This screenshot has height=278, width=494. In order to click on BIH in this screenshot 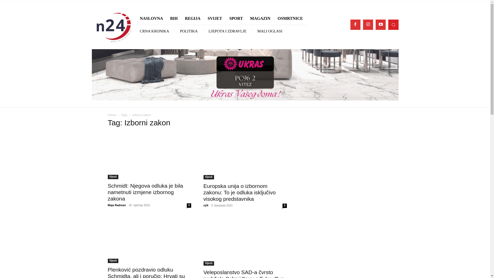, I will do `click(174, 19)`.